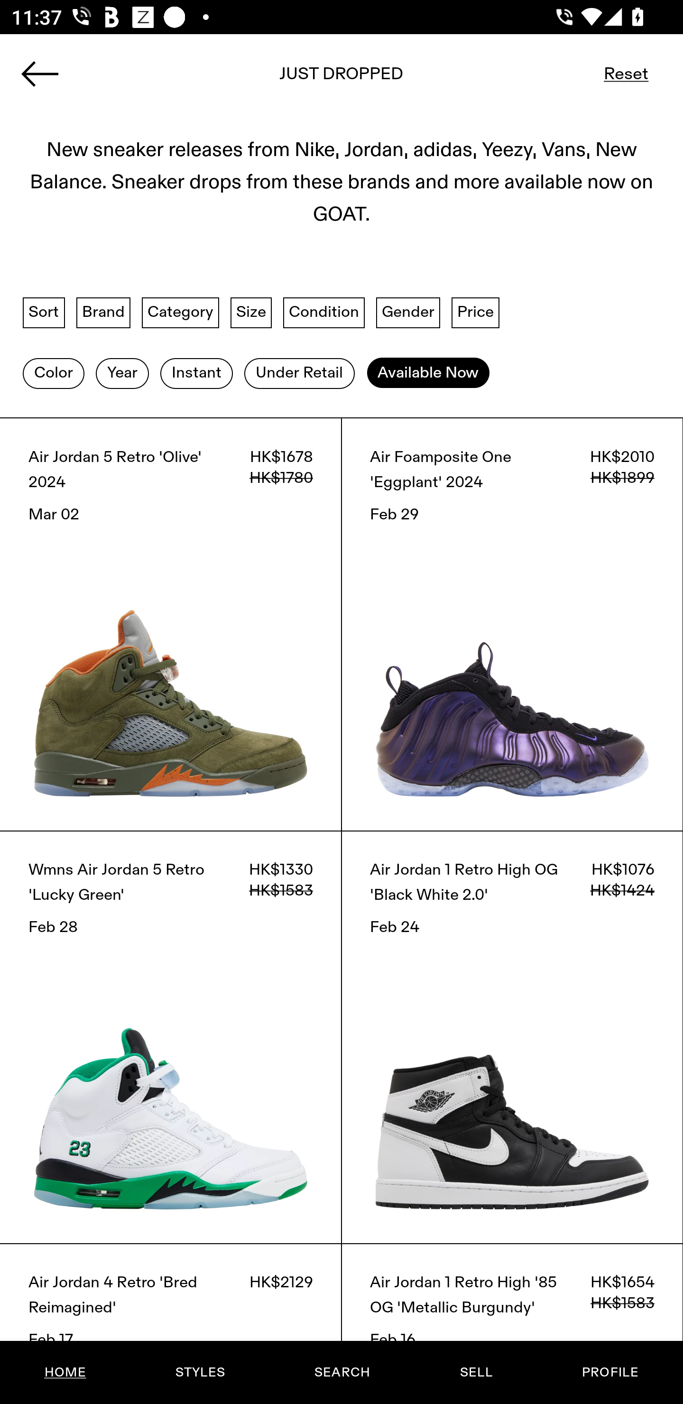 Image resolution: width=683 pixels, height=1404 pixels. Describe the element at coordinates (342, 1372) in the screenshot. I see `SEARCH` at that location.